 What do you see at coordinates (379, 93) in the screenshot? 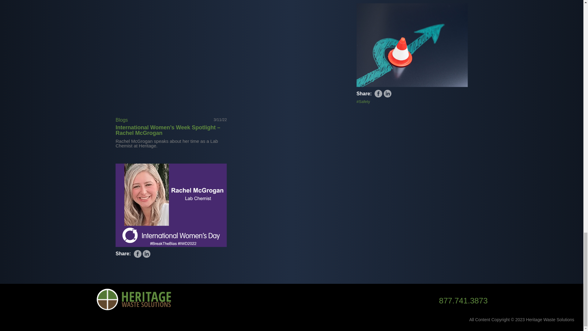
I see `Share on Facebook` at bounding box center [379, 93].